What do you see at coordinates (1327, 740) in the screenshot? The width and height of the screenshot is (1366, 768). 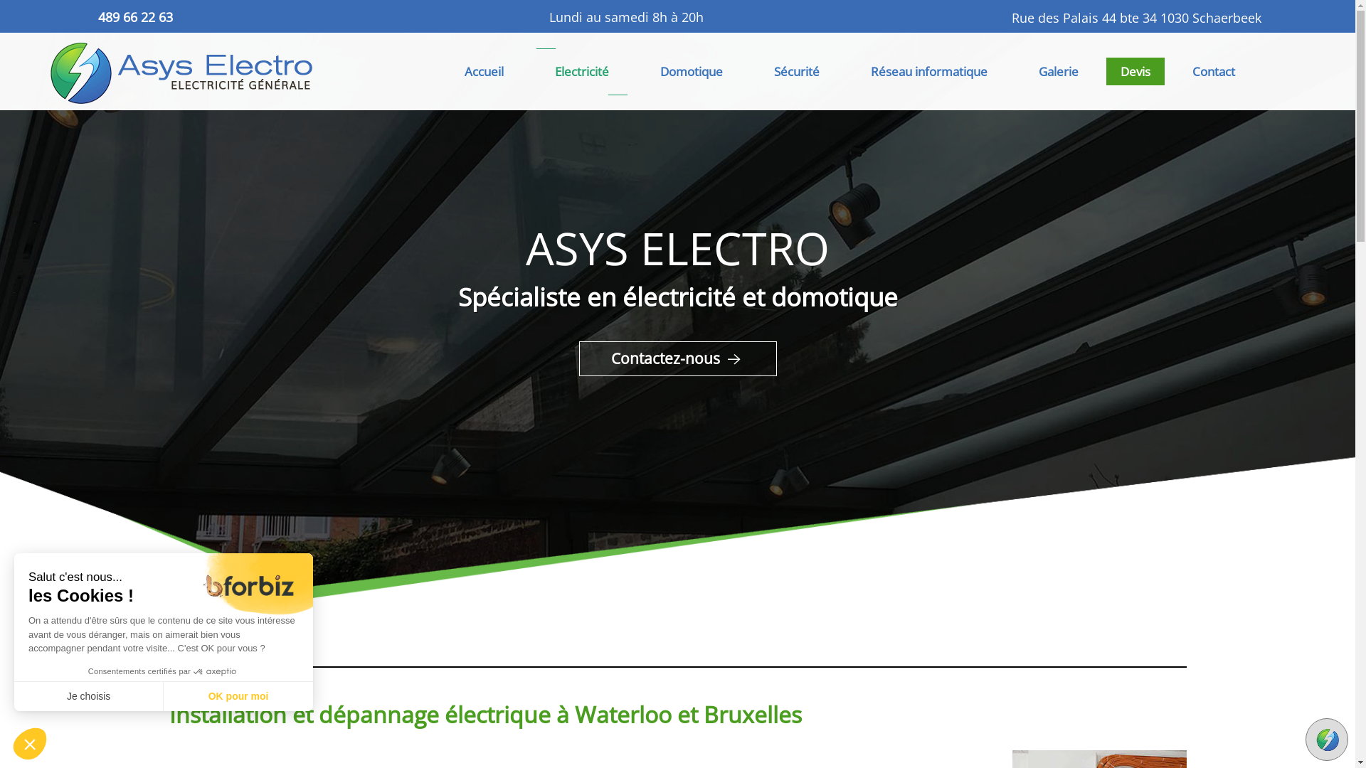 I see `To Top` at bounding box center [1327, 740].